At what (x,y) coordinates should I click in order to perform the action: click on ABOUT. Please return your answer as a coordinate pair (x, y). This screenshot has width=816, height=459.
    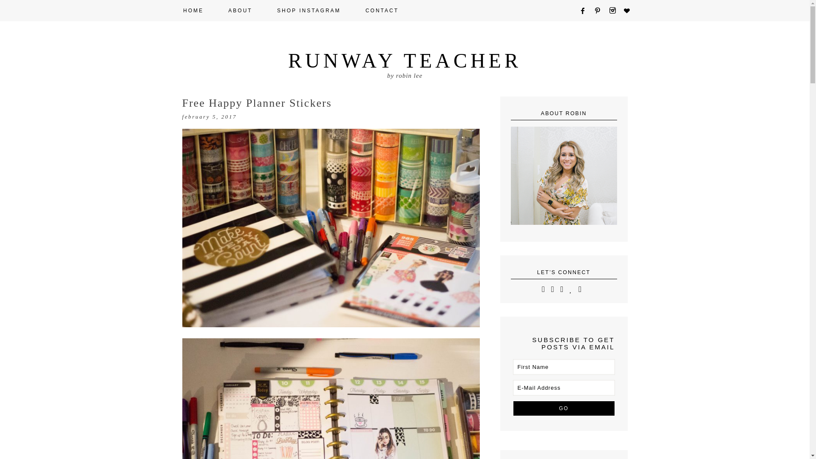
    Looking at the image, I should click on (240, 10).